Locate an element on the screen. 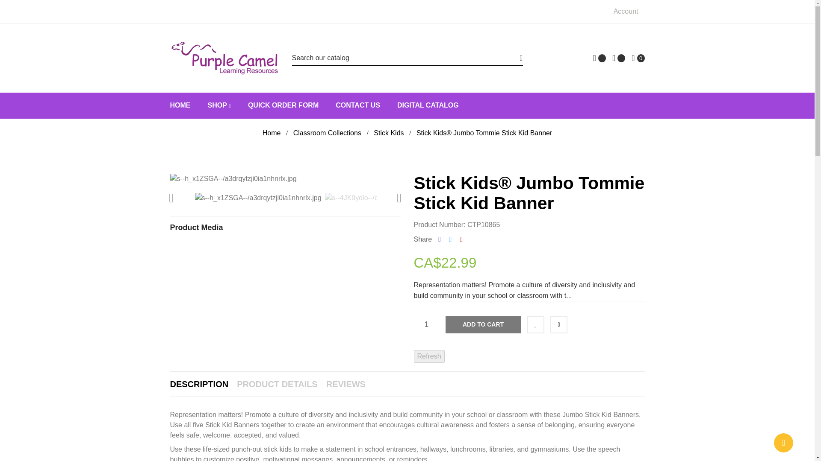  Pinterest is located at coordinates (461, 239).